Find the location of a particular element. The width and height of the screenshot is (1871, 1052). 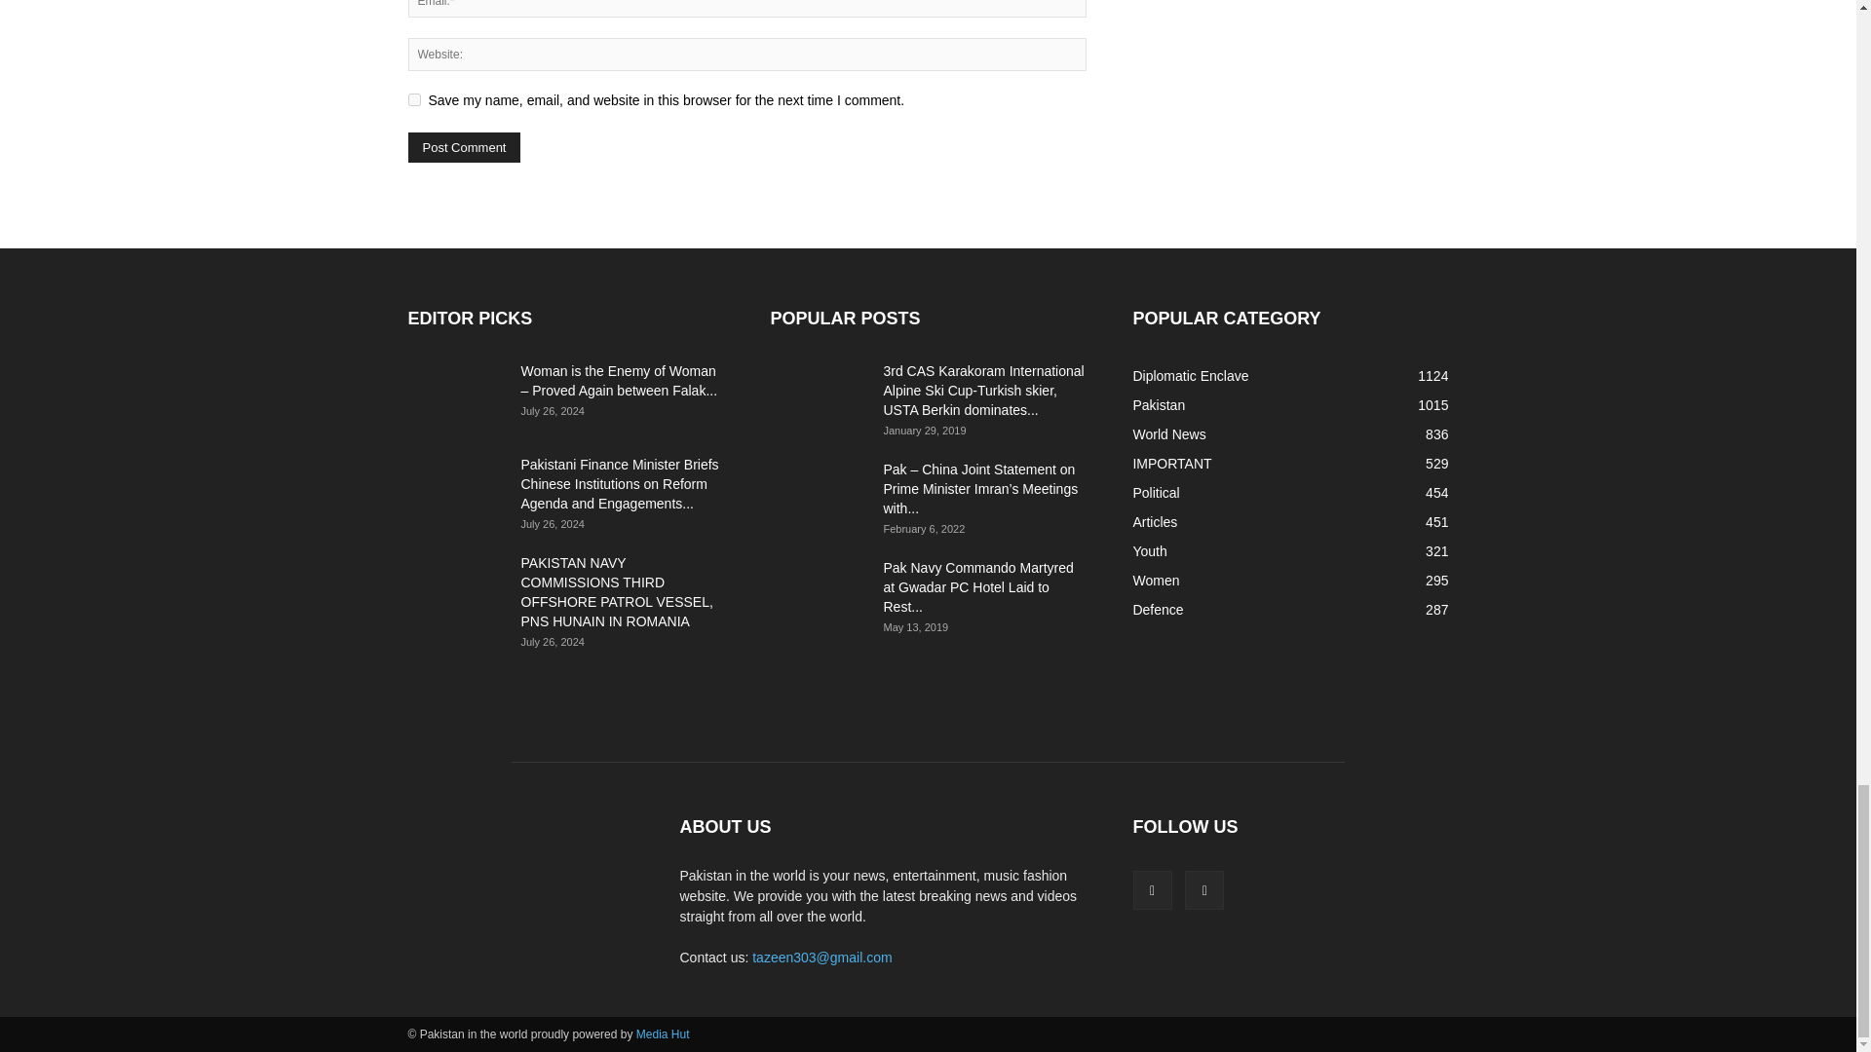

yes is located at coordinates (413, 99).